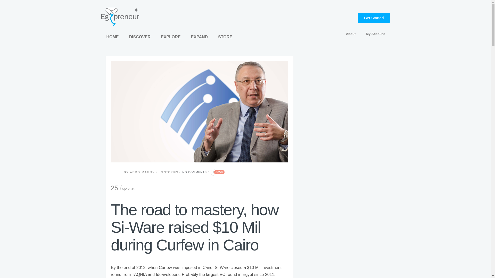 This screenshot has height=278, width=495. Describe the element at coordinates (200, 37) in the screenshot. I see `EXPAND` at that location.